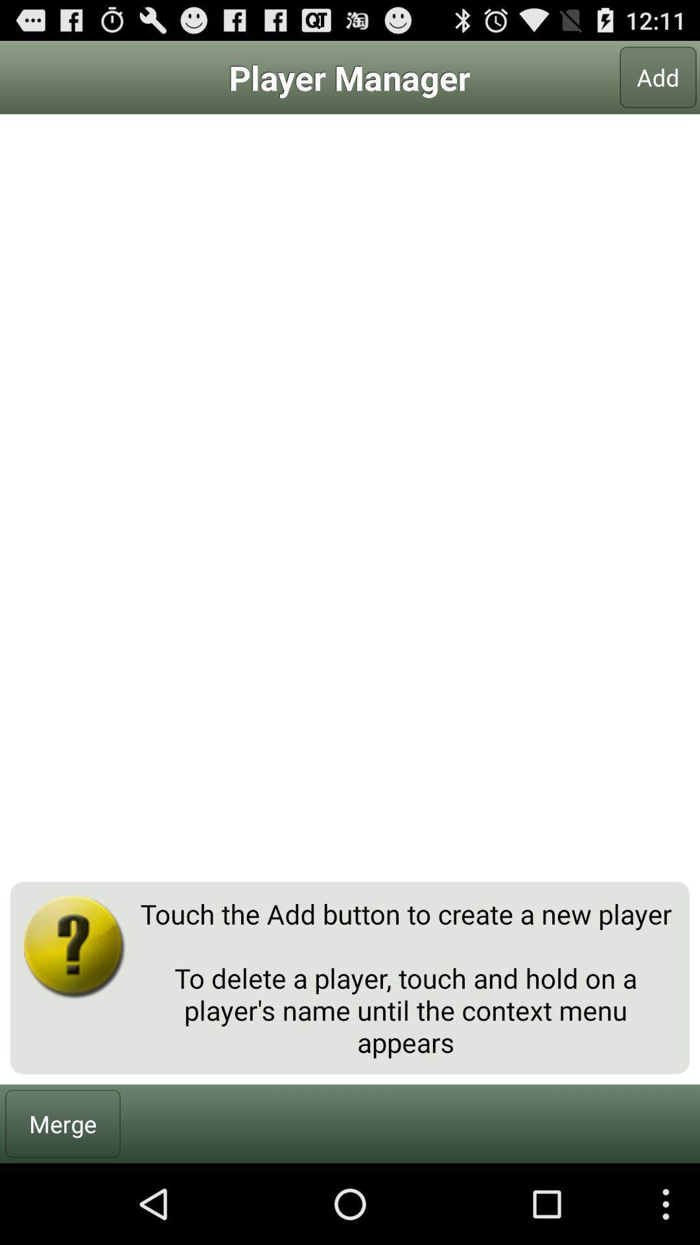  I want to click on jump to the merge, so click(63, 1123).